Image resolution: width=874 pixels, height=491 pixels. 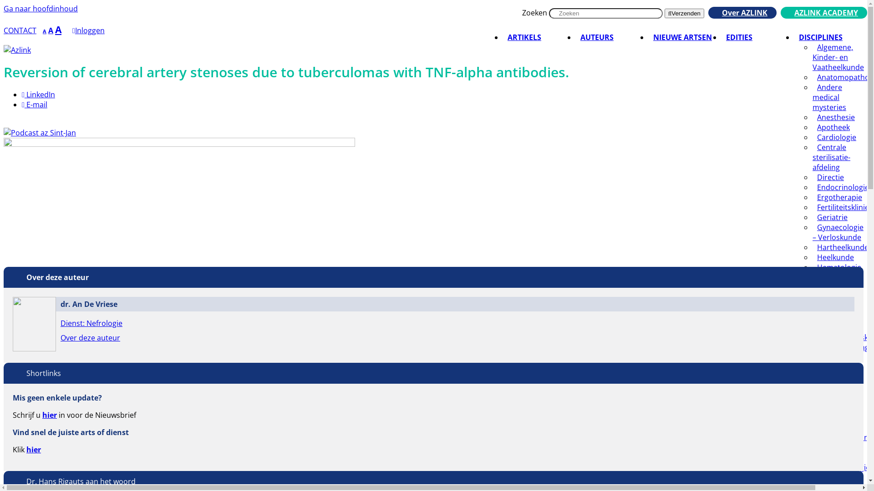 What do you see at coordinates (45, 31) in the screenshot?
I see `A
Lettertype grootte verkleinen.` at bounding box center [45, 31].